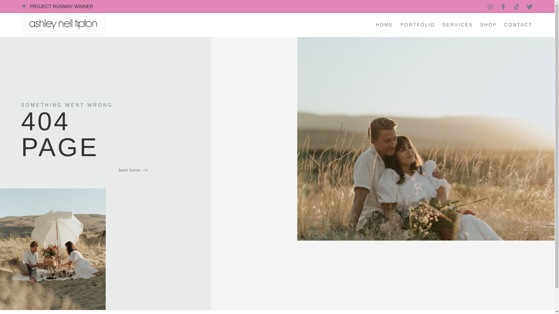 The image size is (559, 314). Describe the element at coordinates (489, 25) in the screenshot. I see `SHOP` at that location.